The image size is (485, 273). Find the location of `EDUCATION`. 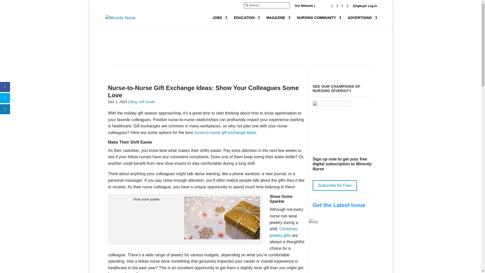

EDUCATION is located at coordinates (247, 22).